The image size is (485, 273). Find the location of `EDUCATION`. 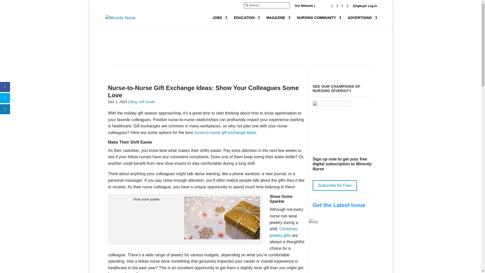

EDUCATION is located at coordinates (247, 22).